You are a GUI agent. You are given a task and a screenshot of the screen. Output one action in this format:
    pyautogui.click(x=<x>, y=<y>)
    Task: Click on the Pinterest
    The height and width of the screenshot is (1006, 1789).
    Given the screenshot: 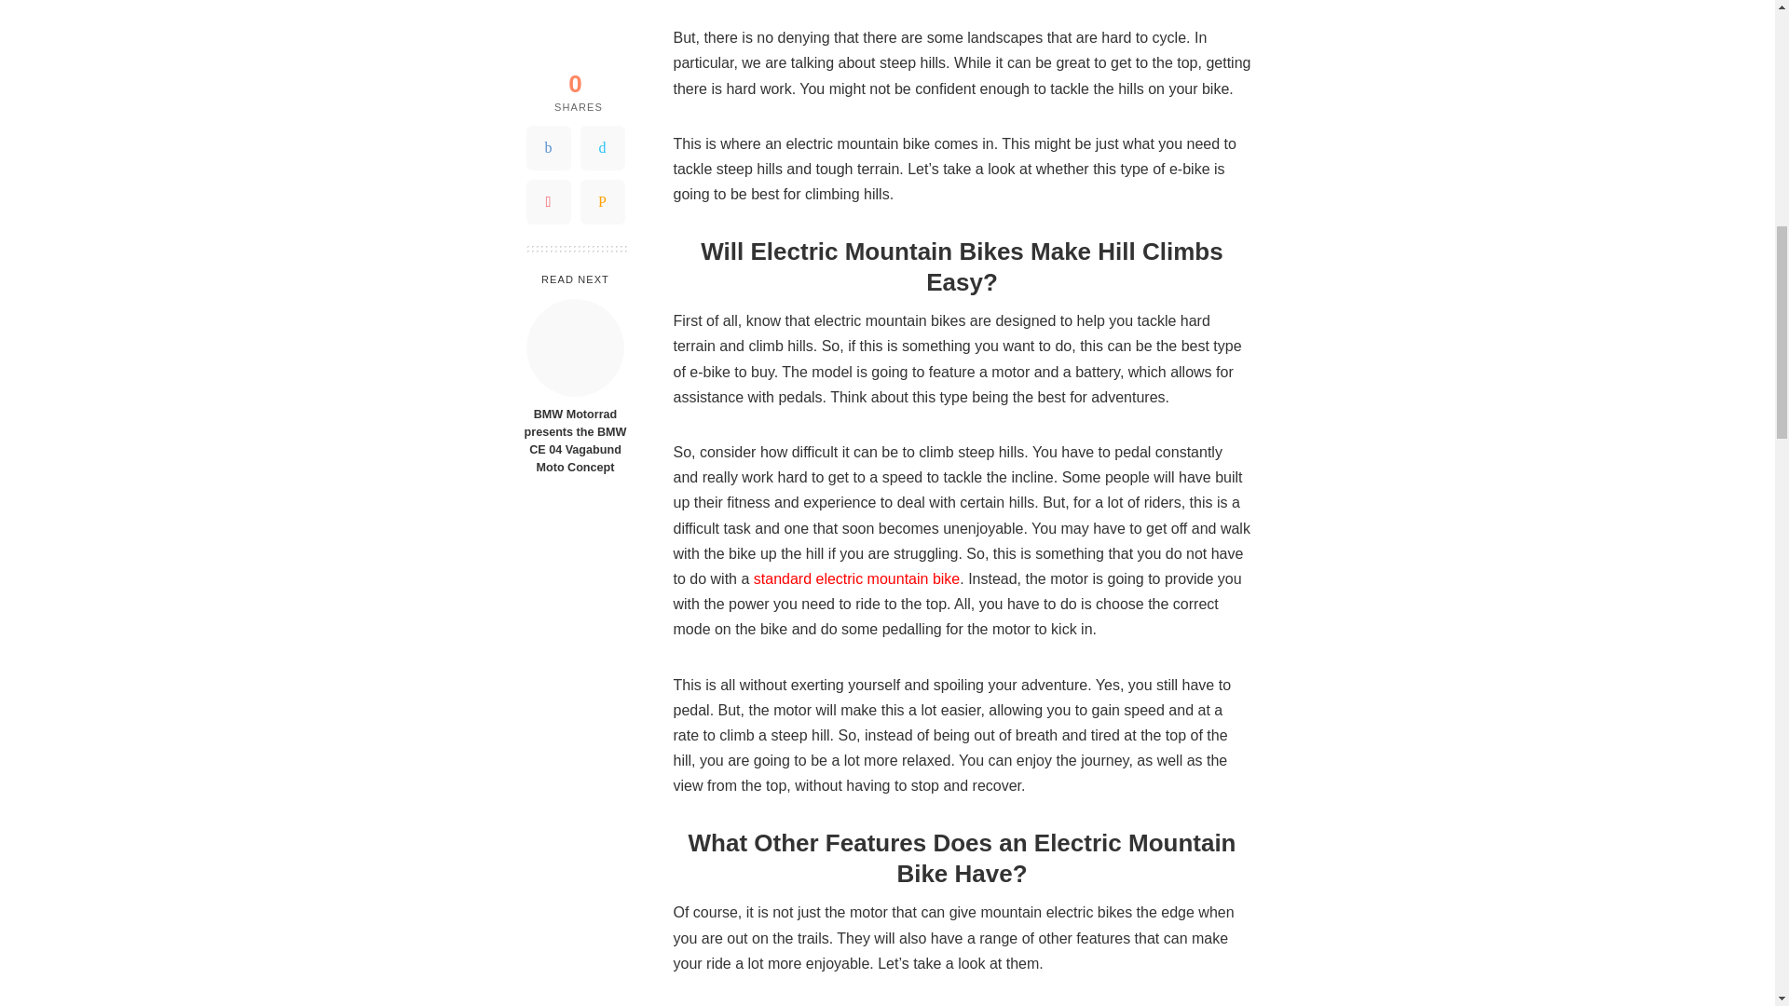 What is the action you would take?
    pyautogui.click(x=548, y=53)
    